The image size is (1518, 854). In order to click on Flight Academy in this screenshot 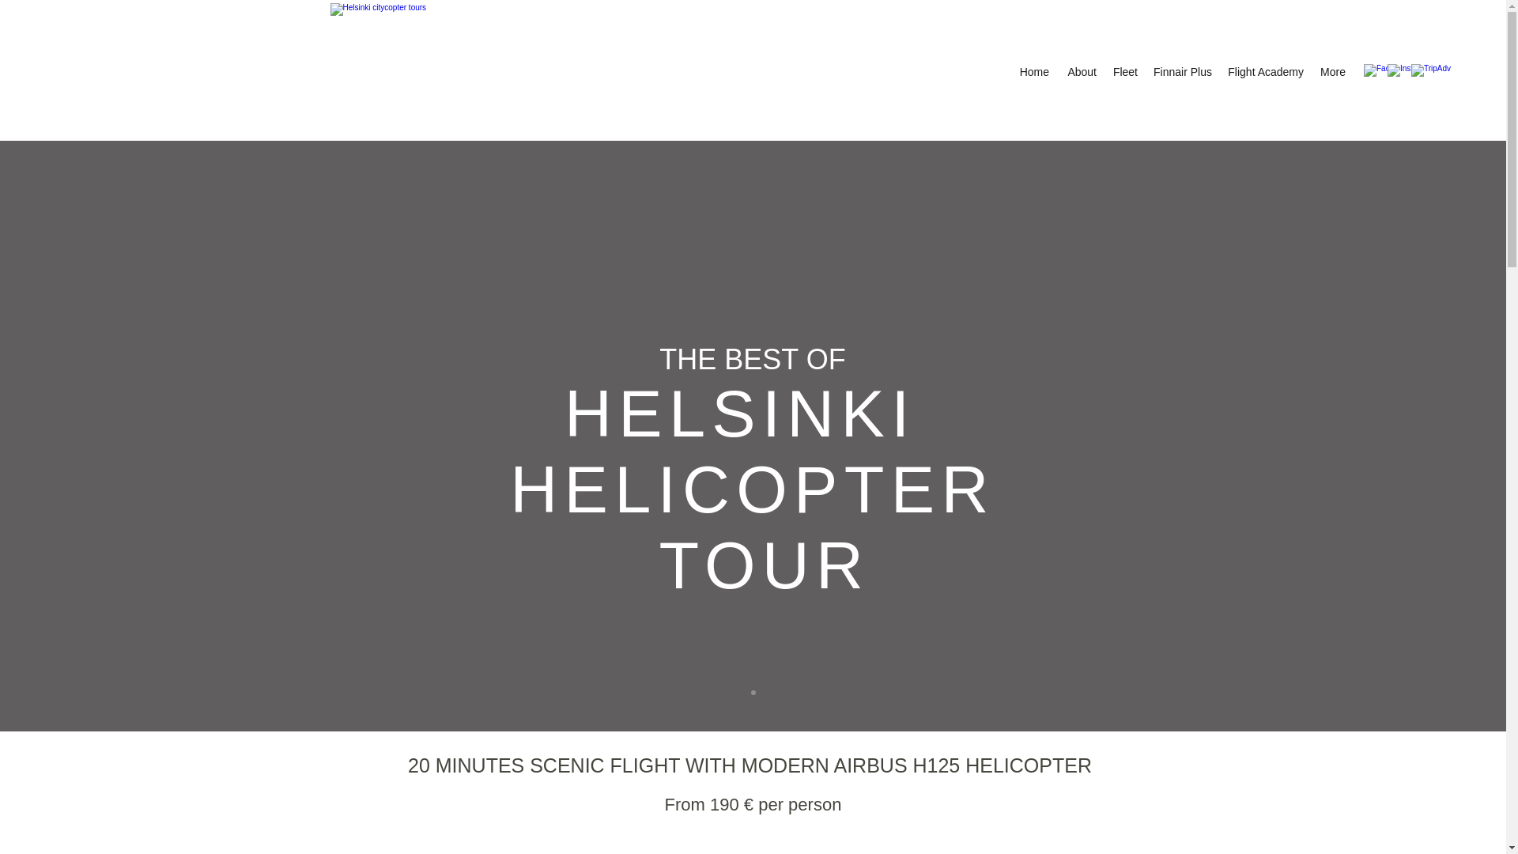, I will do `click(1263, 71)`.